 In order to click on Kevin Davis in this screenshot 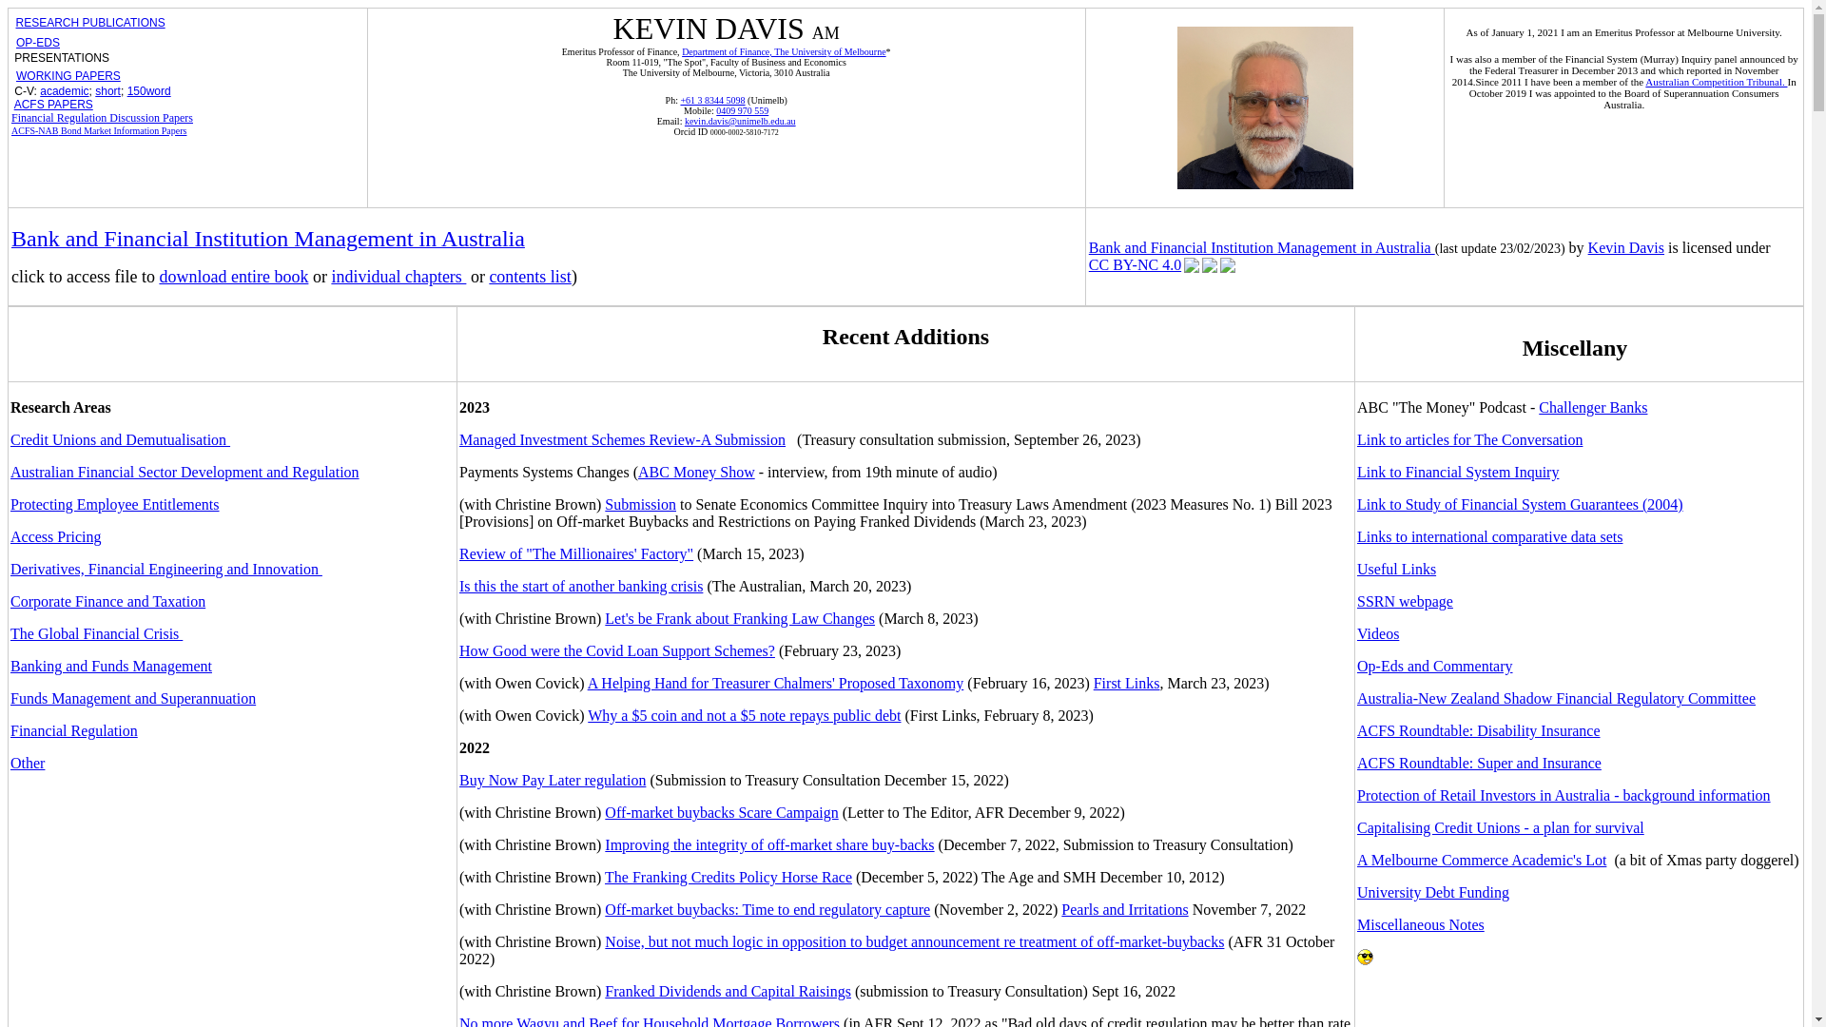, I will do `click(1626, 247)`.